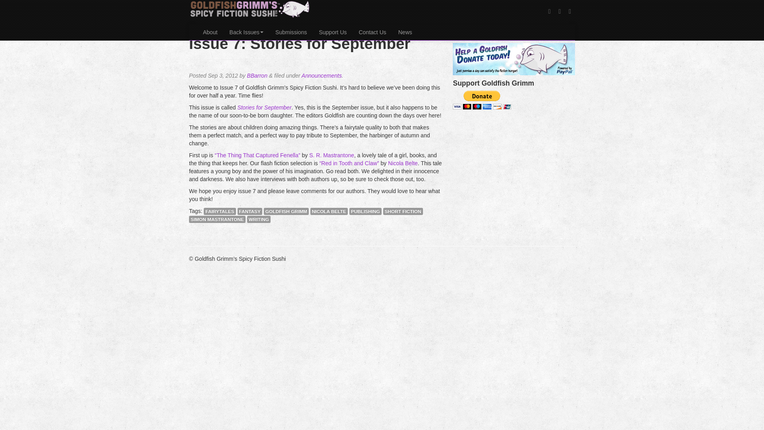  I want to click on WRITING, so click(259, 219).